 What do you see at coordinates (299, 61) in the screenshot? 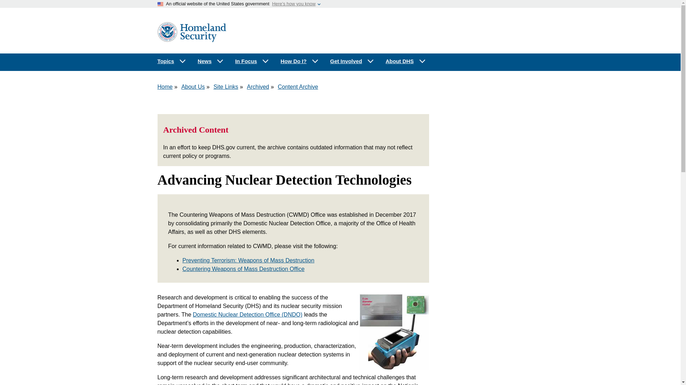
I see `How Do I?` at bounding box center [299, 61].